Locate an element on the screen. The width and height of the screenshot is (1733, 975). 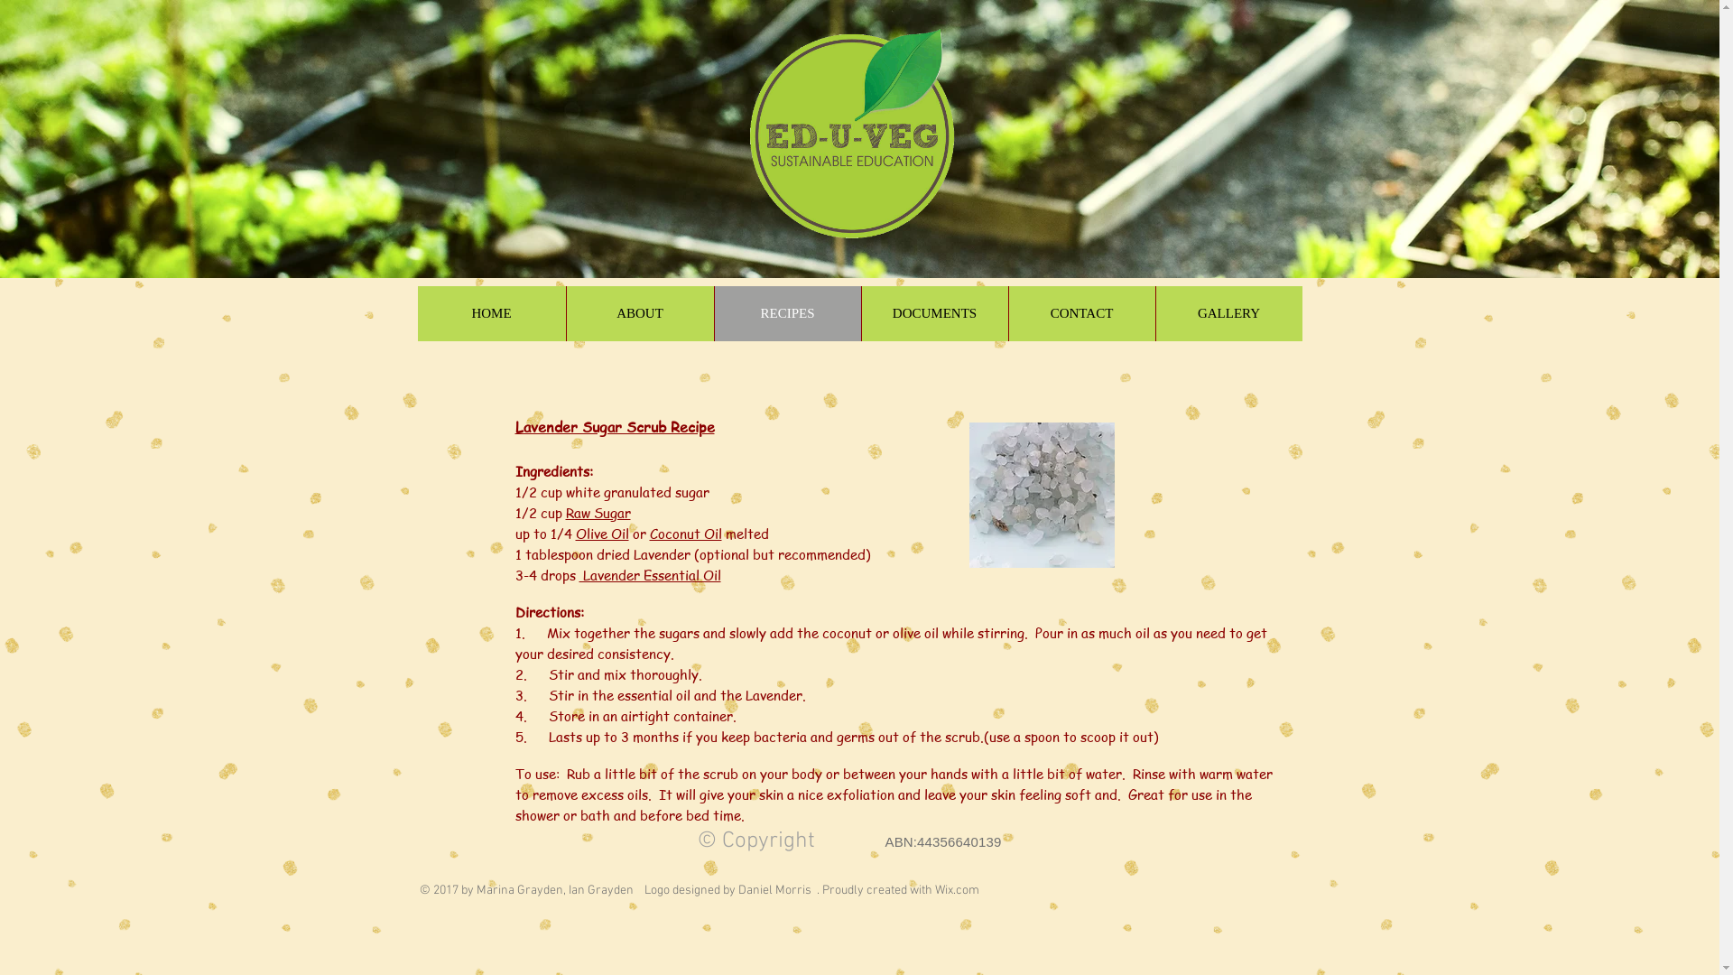
GALLERY is located at coordinates (1229, 314).